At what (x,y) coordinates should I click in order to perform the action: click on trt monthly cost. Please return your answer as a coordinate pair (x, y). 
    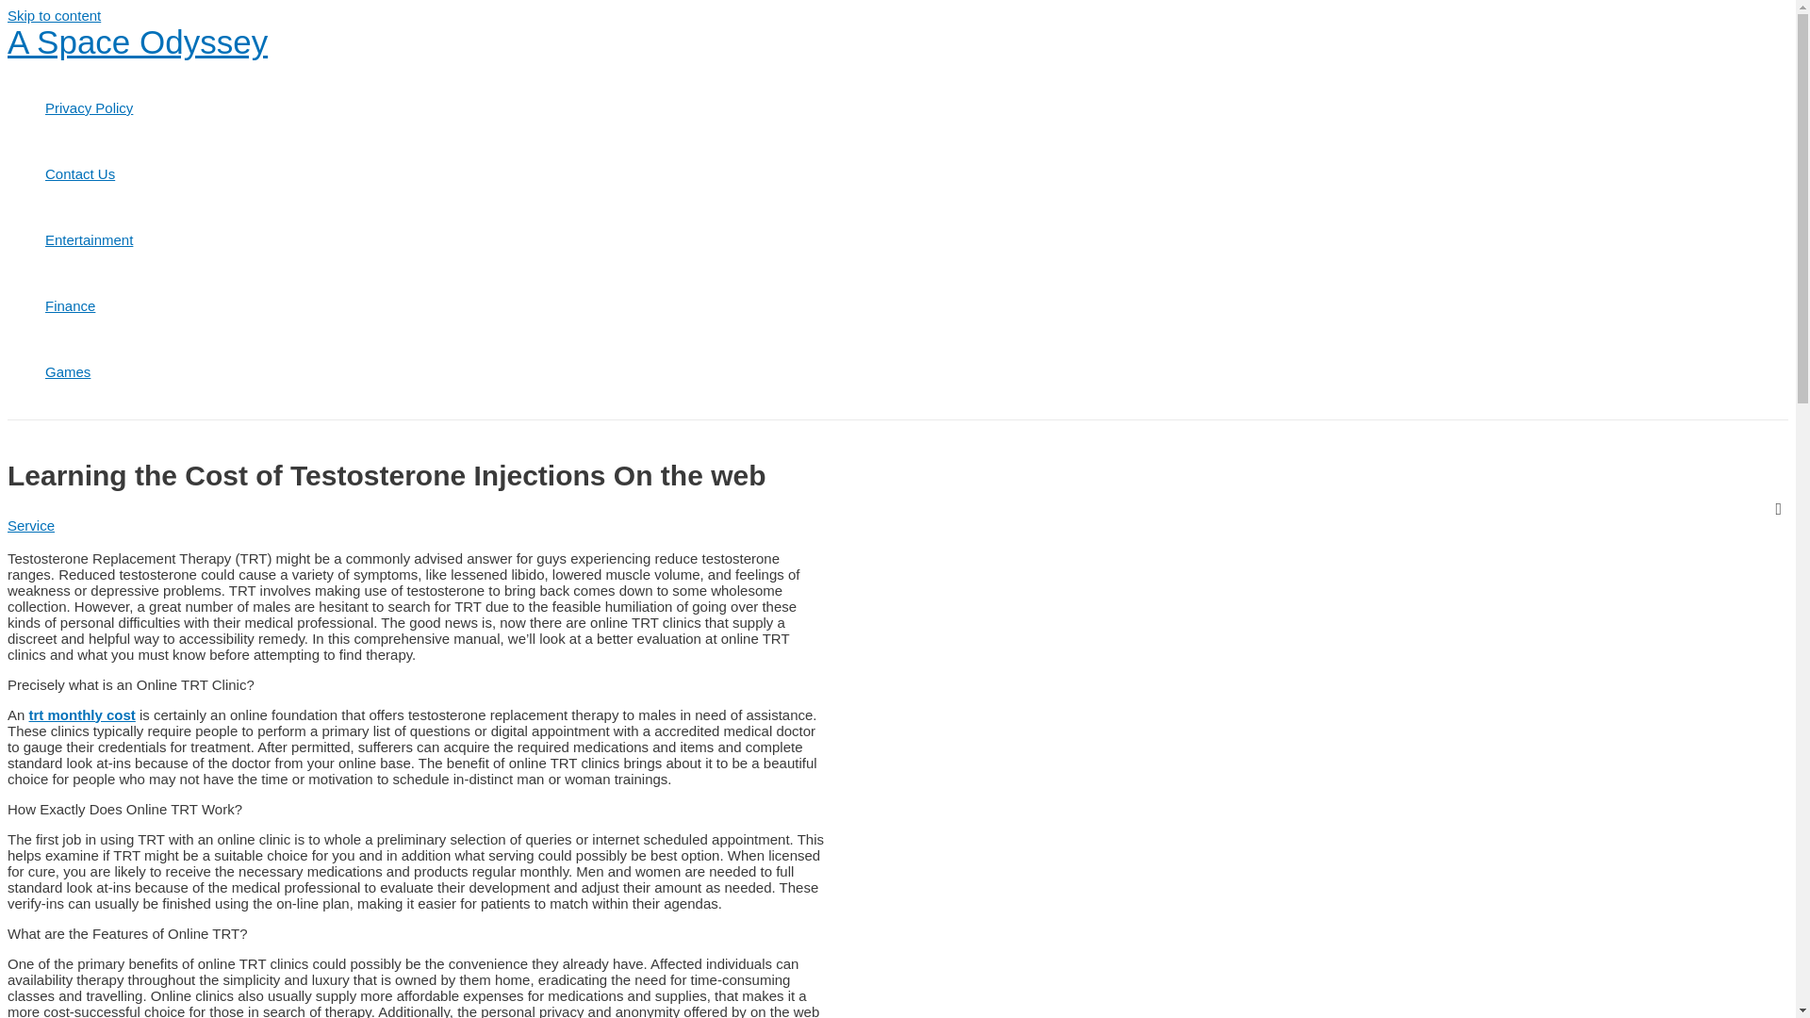
    Looking at the image, I should click on (82, 714).